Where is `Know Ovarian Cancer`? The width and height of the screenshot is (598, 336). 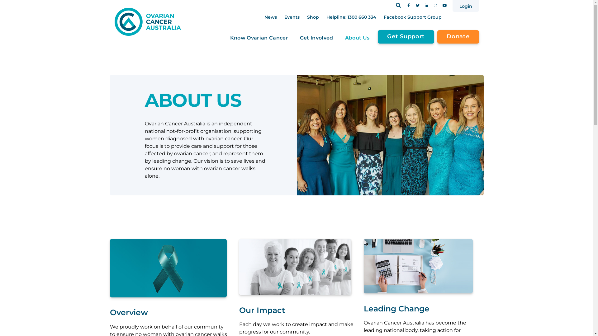
Know Ovarian Cancer is located at coordinates (259, 38).